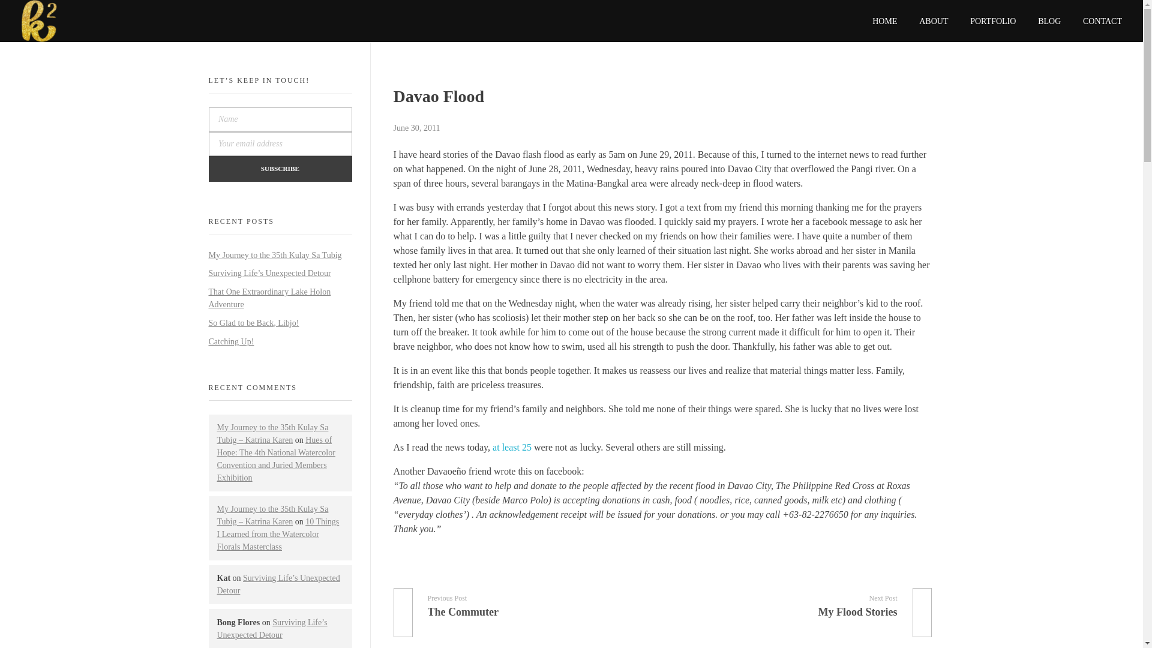 The image size is (1152, 648). What do you see at coordinates (254, 323) in the screenshot?
I see `BLOG` at bounding box center [254, 323].